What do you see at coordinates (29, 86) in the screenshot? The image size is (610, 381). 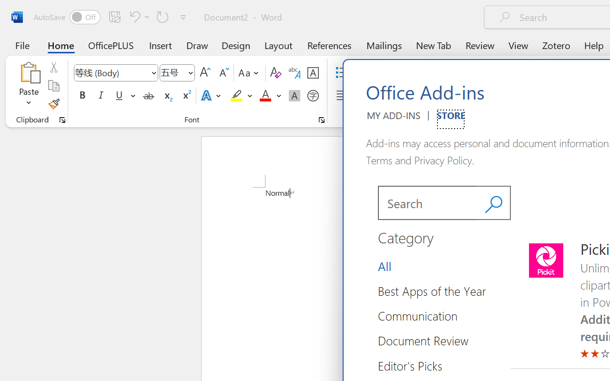 I see `Paste` at bounding box center [29, 86].